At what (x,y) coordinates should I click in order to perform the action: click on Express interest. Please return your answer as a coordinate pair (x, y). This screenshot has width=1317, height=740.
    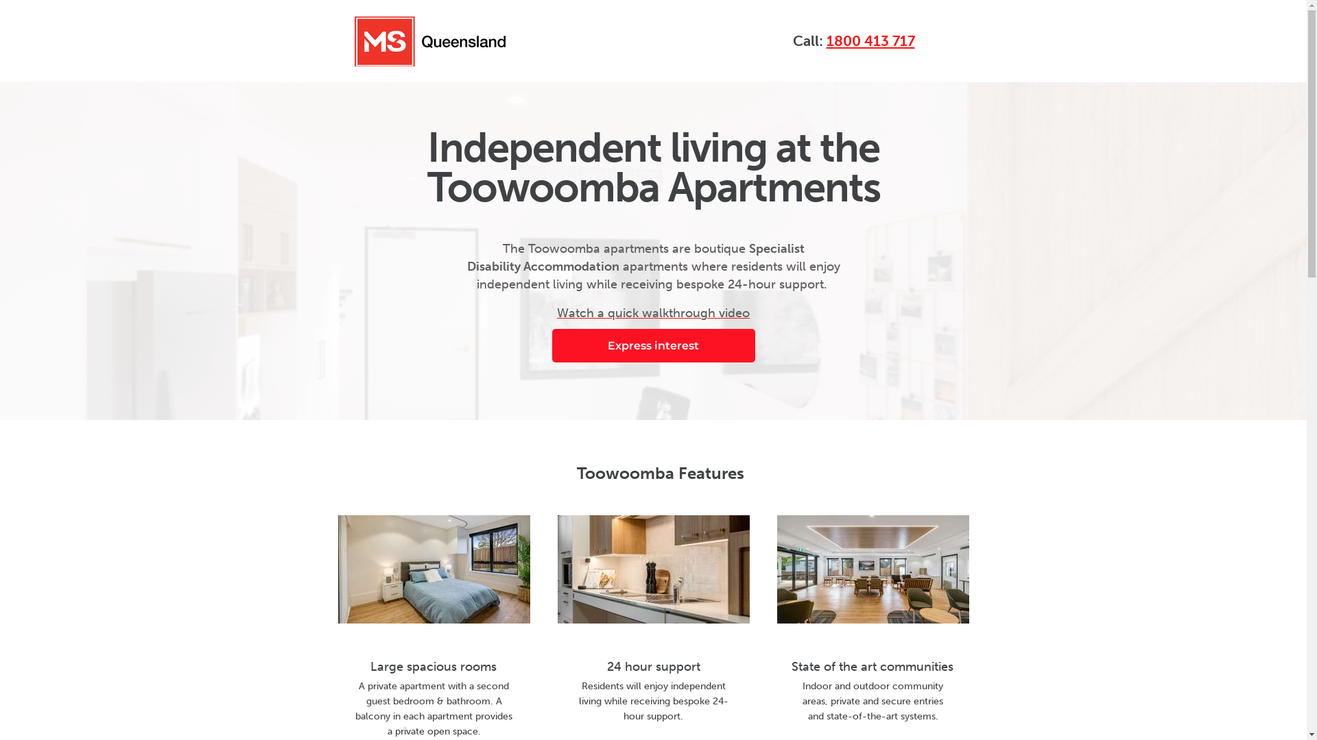
    Looking at the image, I should click on (653, 345).